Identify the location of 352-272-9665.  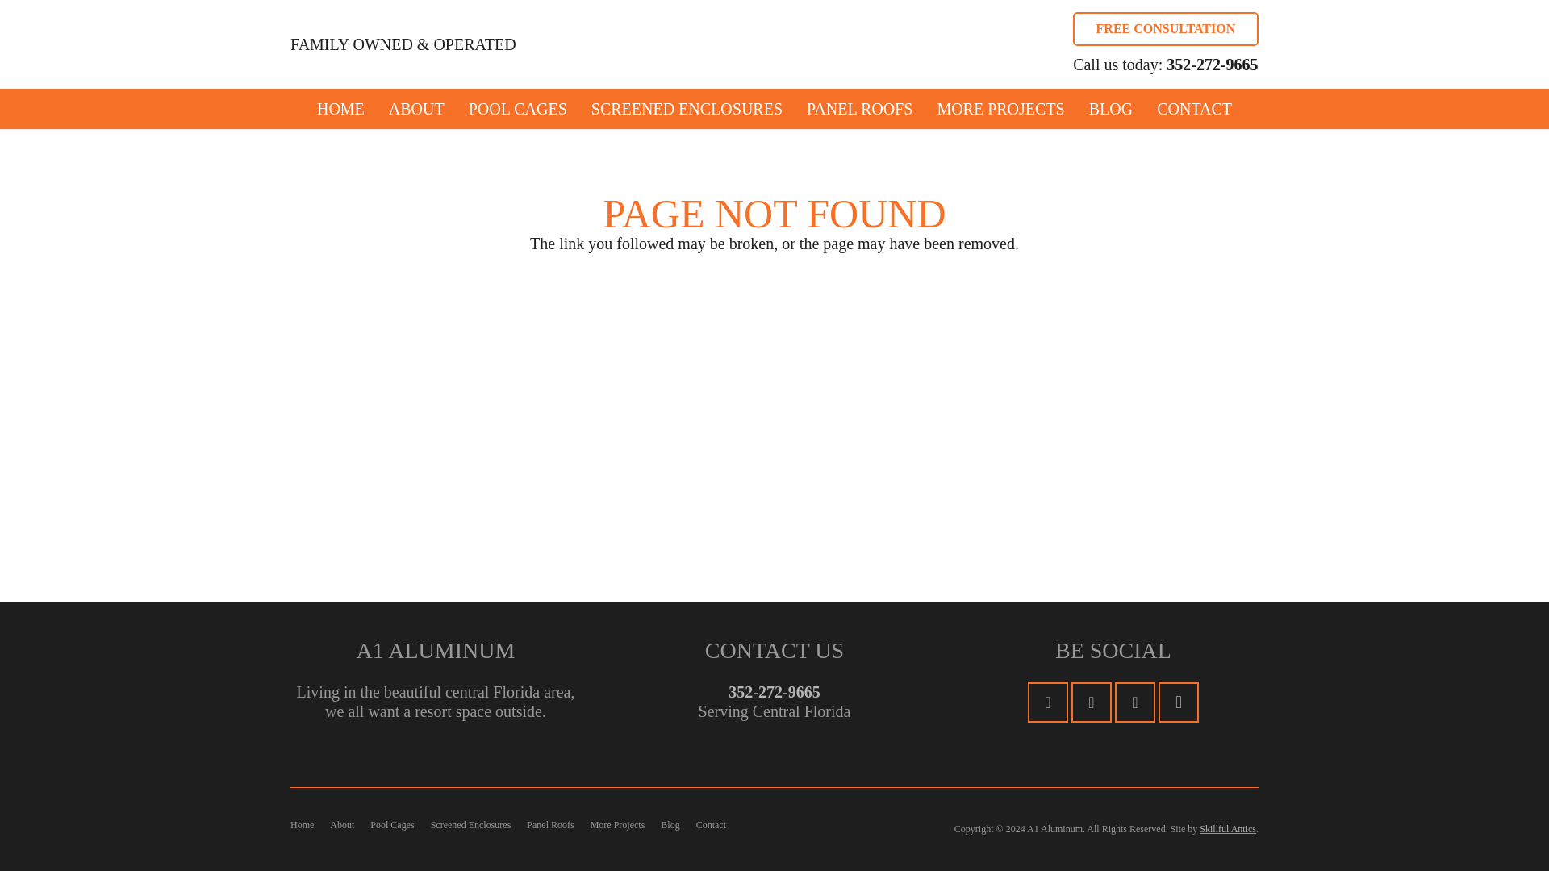
(773, 692).